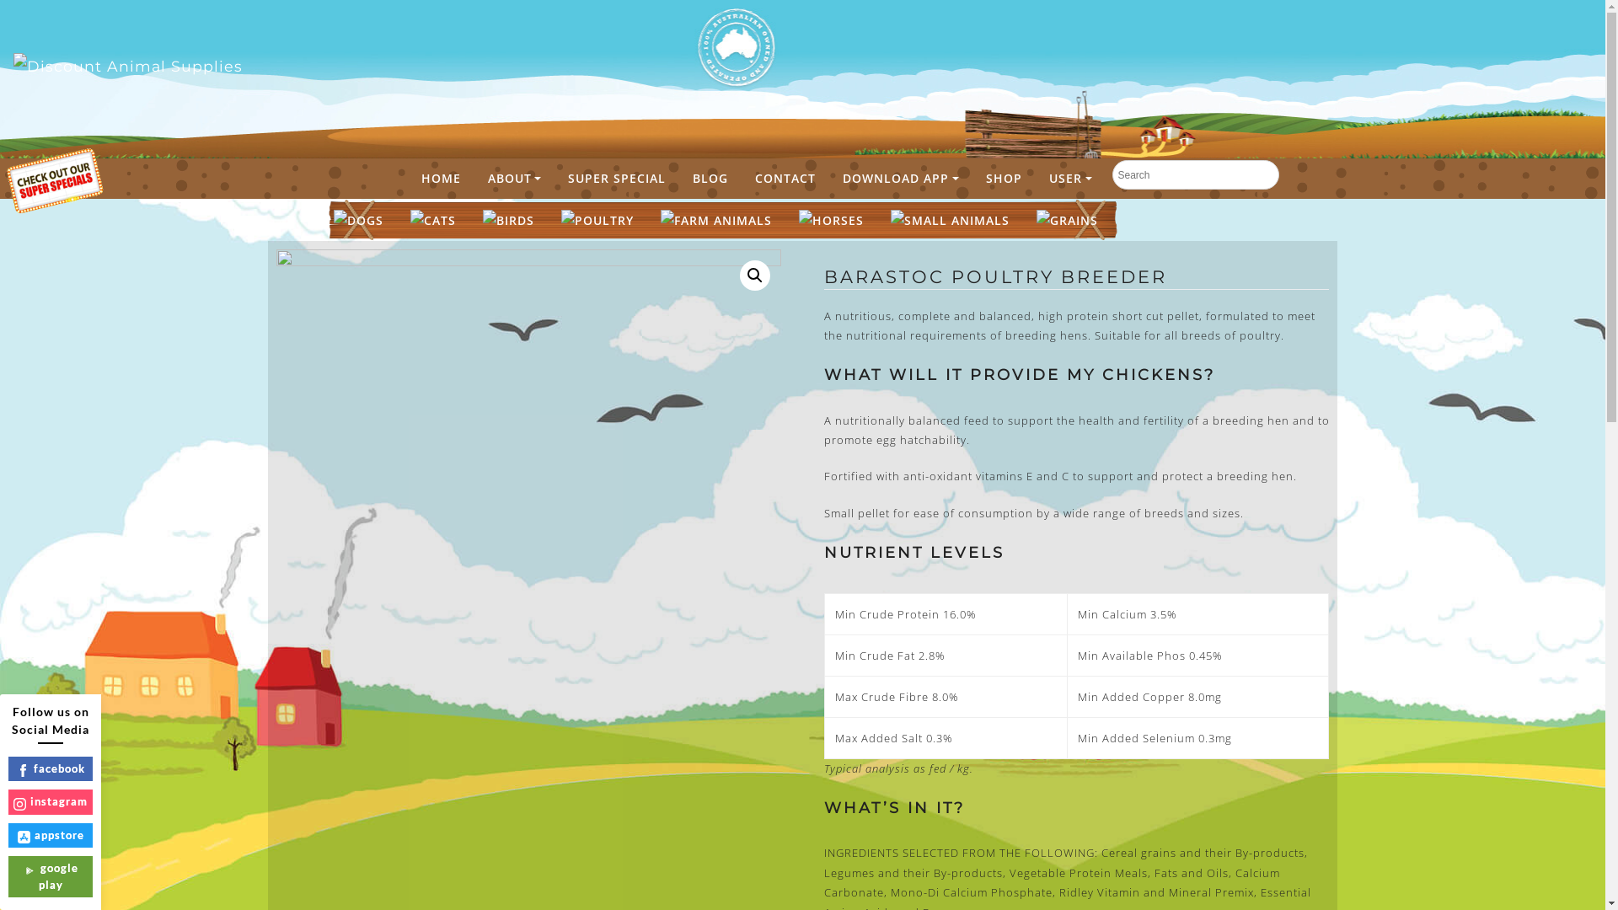  I want to click on google play, so click(51, 876).